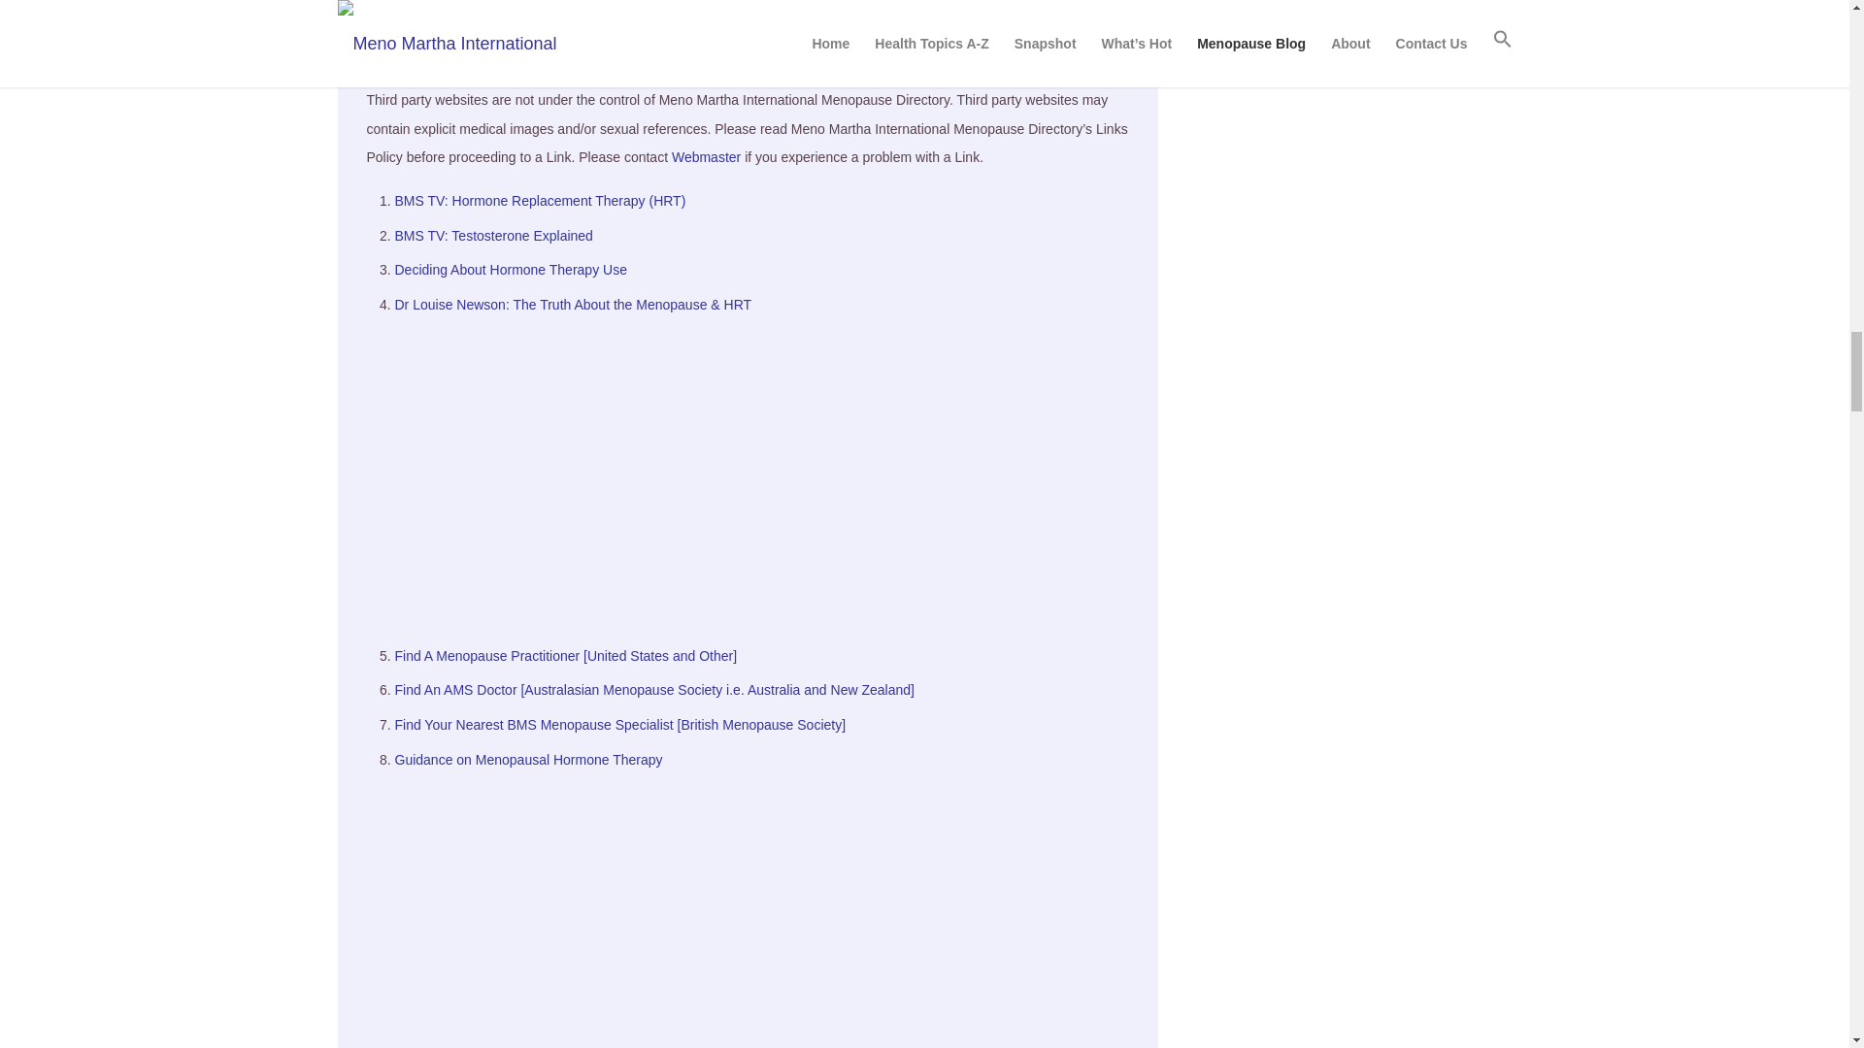 The height and width of the screenshot is (1048, 1864). Describe the element at coordinates (765, 473) in the screenshot. I see `YouTube video player` at that location.